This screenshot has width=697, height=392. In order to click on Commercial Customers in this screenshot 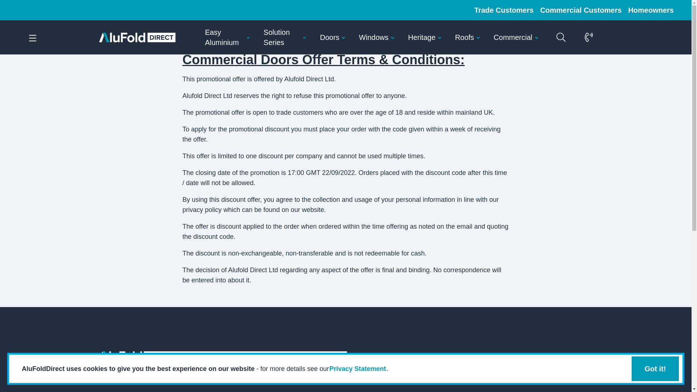, I will do `click(581, 10)`.